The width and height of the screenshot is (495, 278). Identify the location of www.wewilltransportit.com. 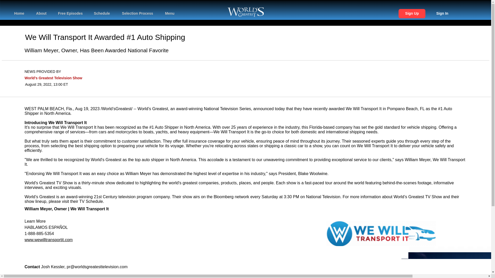
(48, 240).